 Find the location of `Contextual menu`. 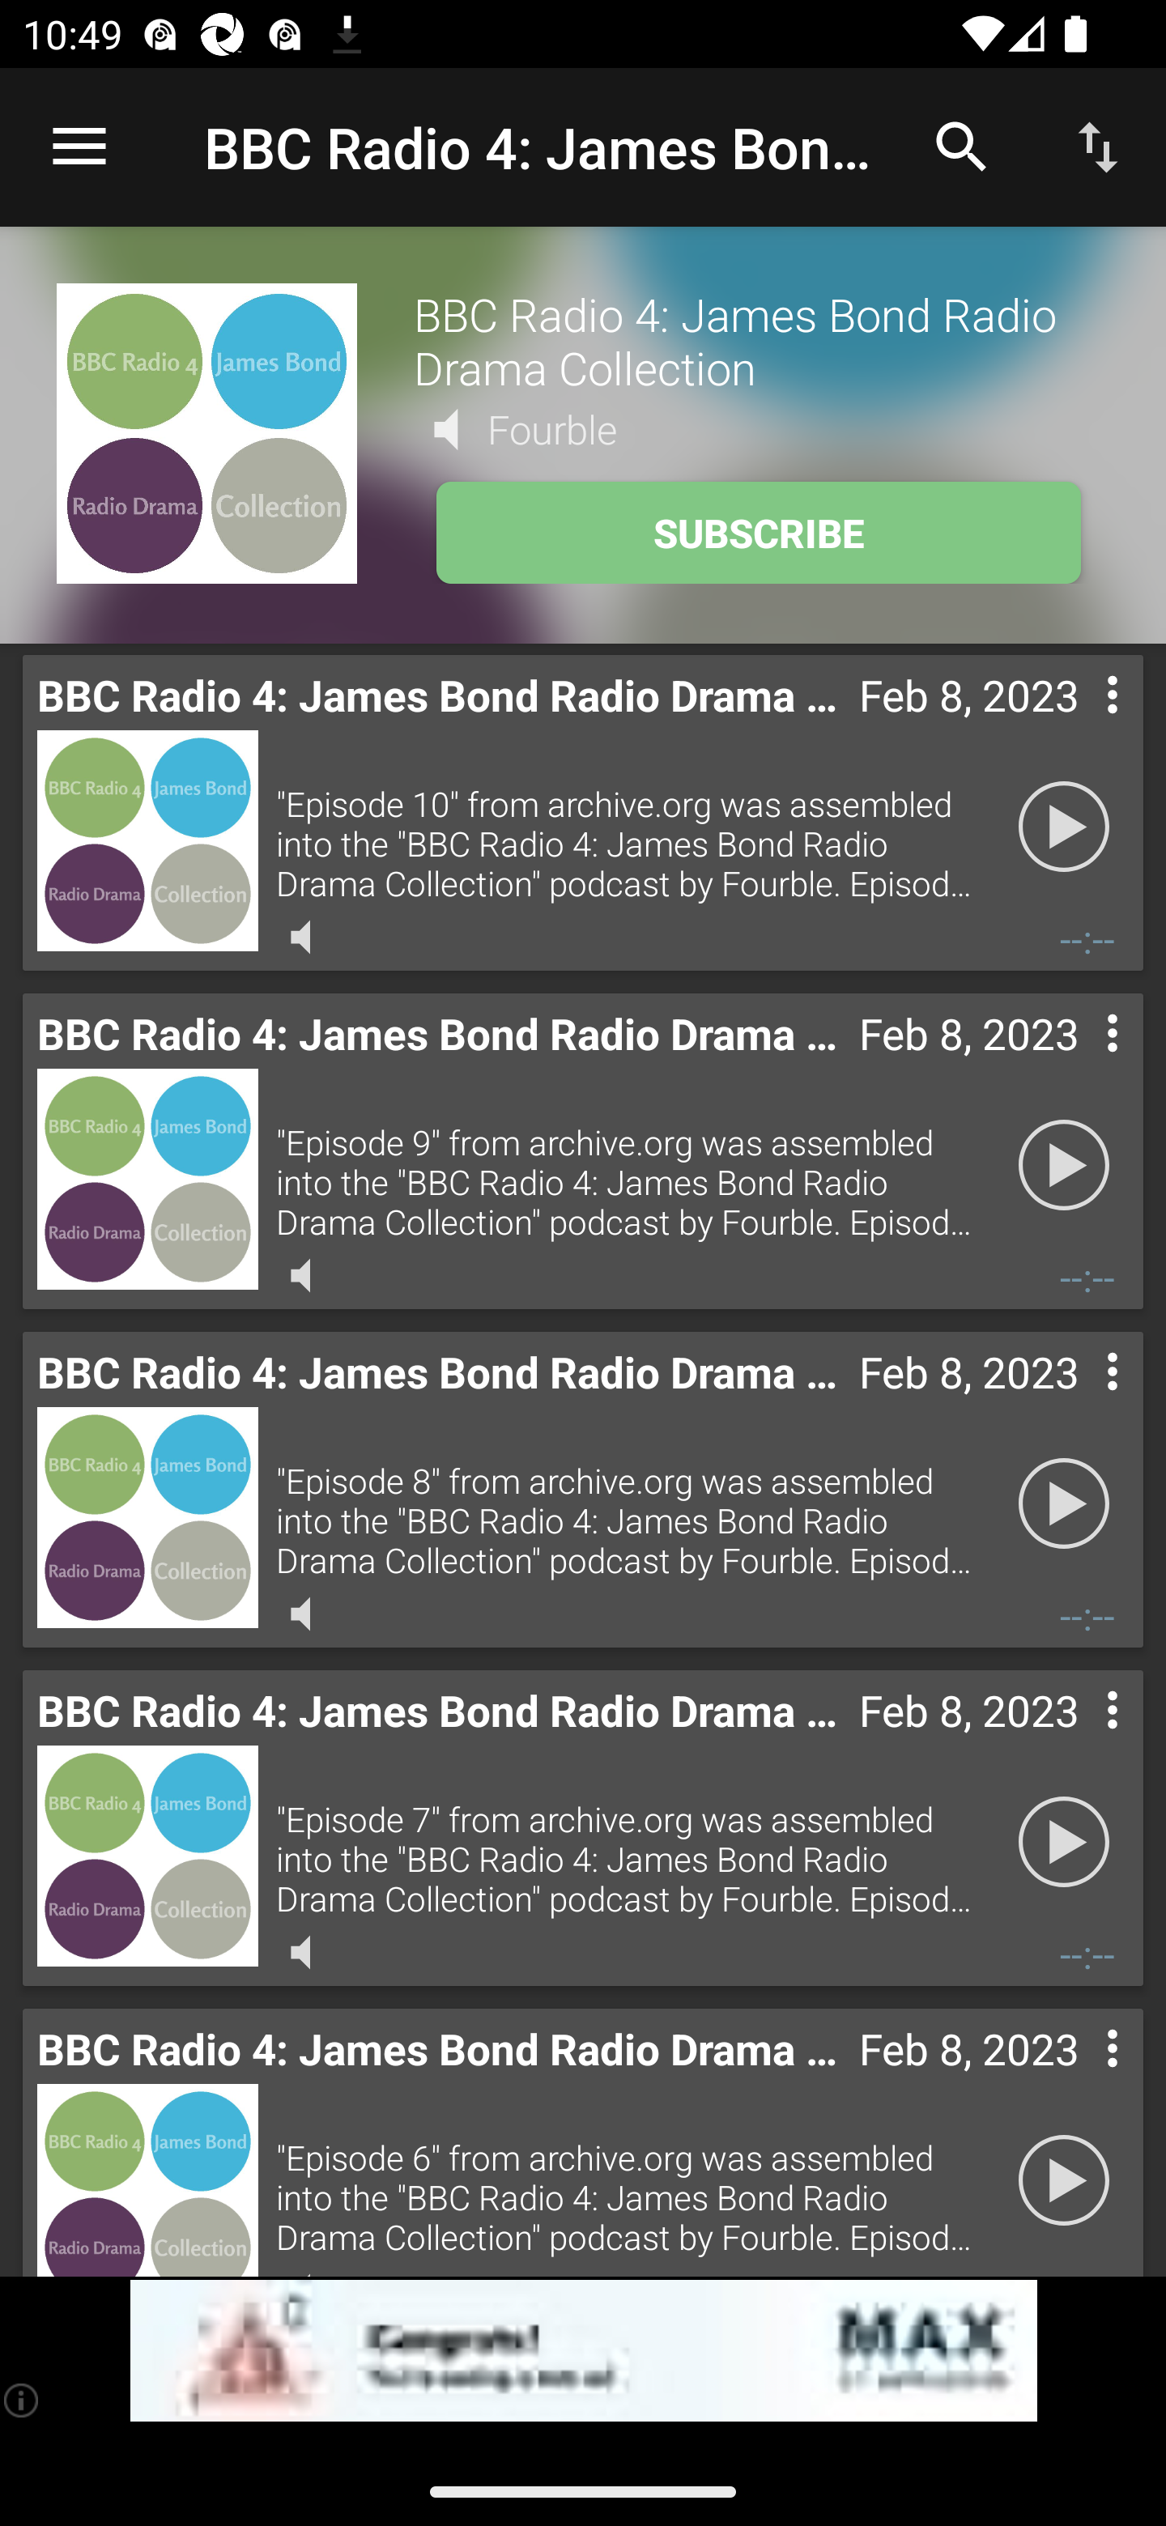

Contextual menu is located at coordinates (1077, 1741).